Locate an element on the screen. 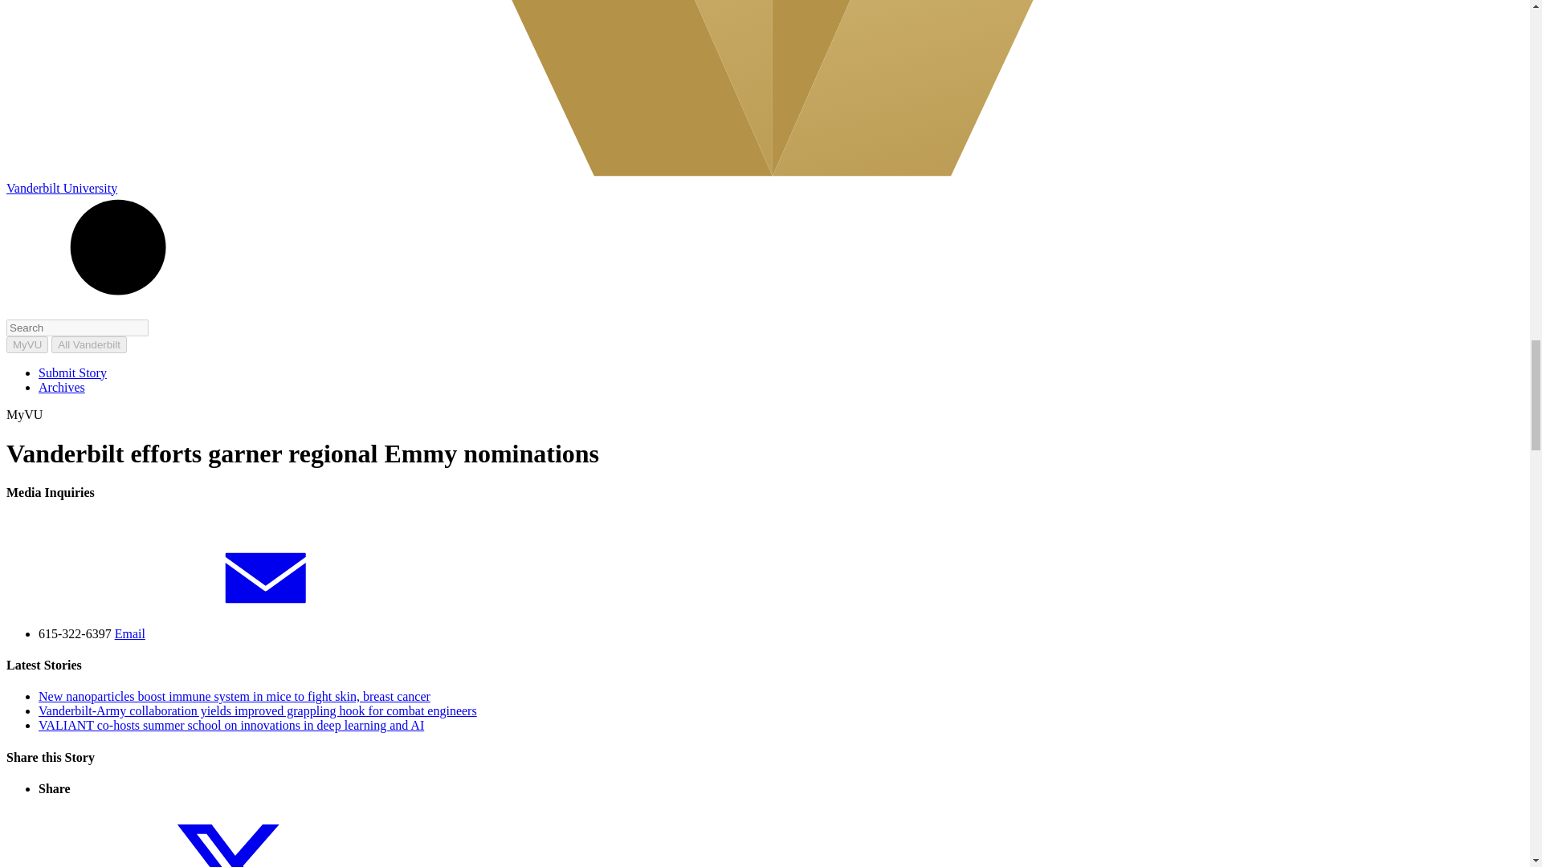  MyVU is located at coordinates (27, 344).